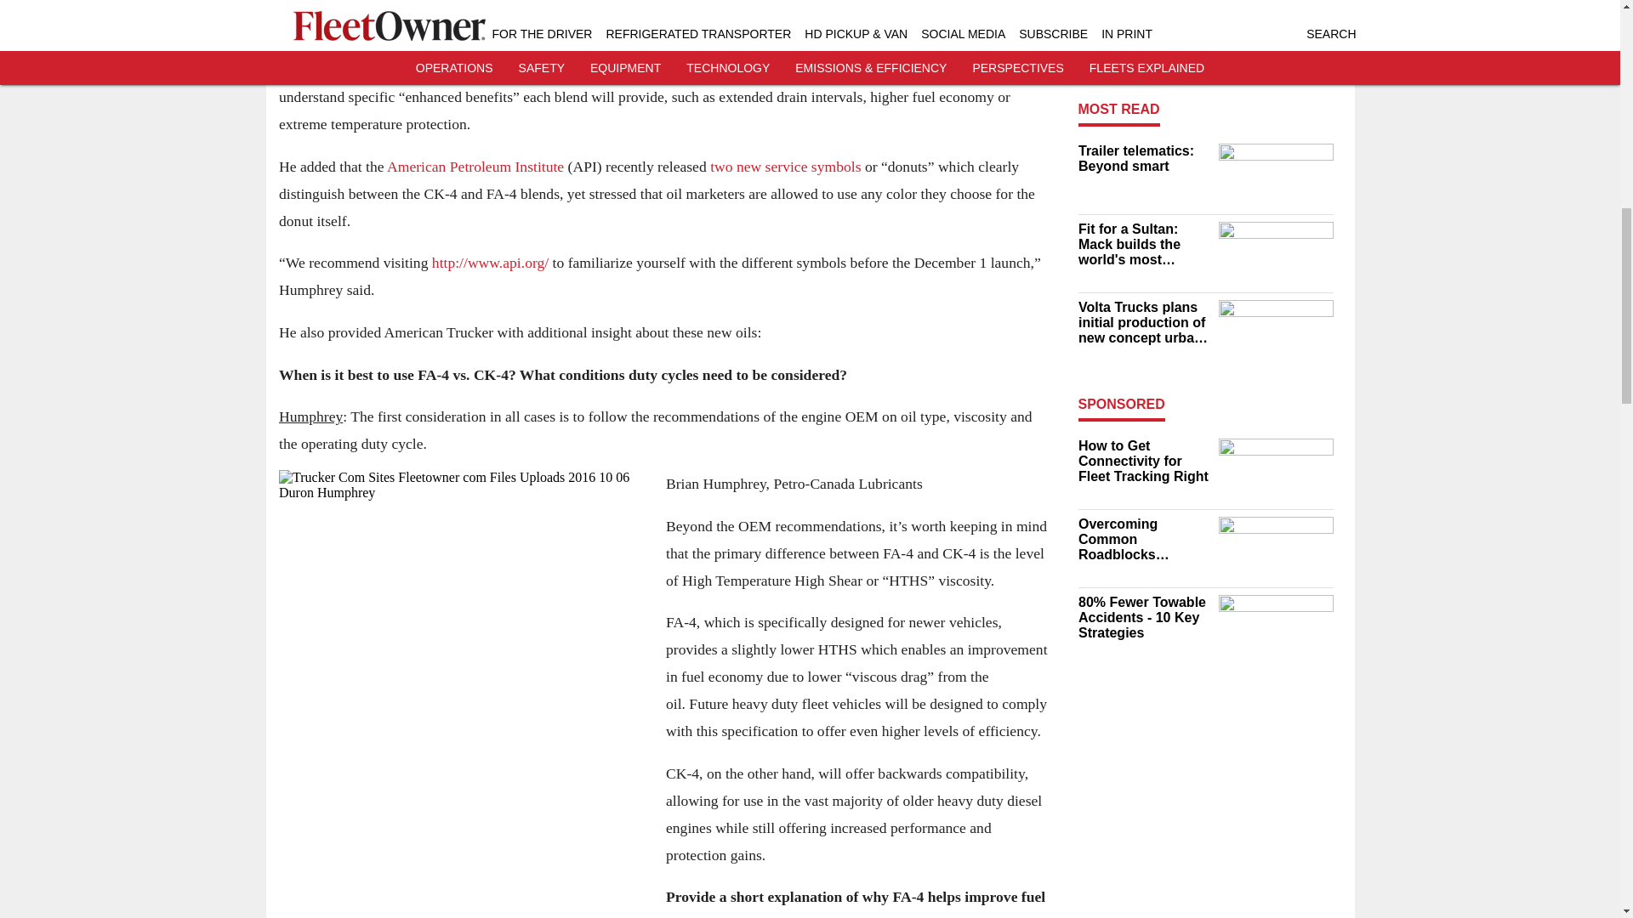 This screenshot has height=918, width=1633. Describe the element at coordinates (785, 165) in the screenshot. I see `two new service symbols` at that location.